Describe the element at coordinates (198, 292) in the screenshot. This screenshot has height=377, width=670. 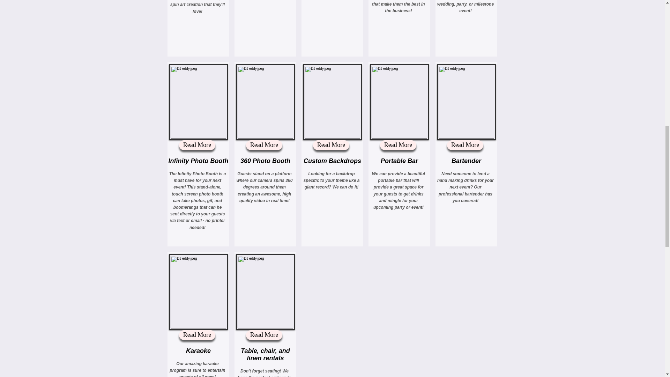
I see `Microphone.jpg` at that location.